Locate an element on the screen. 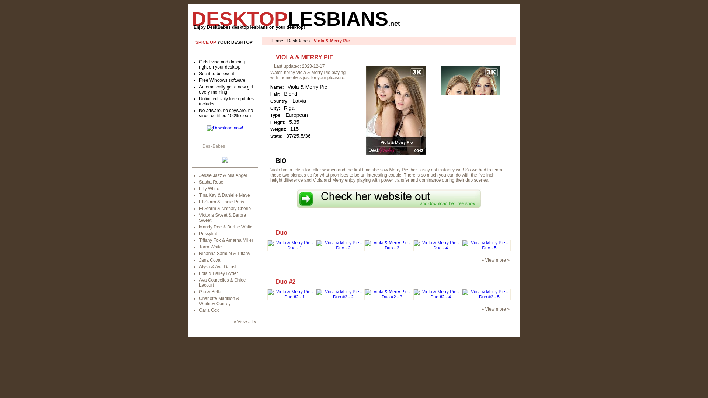 The image size is (708, 398). Home is located at coordinates (277, 41).